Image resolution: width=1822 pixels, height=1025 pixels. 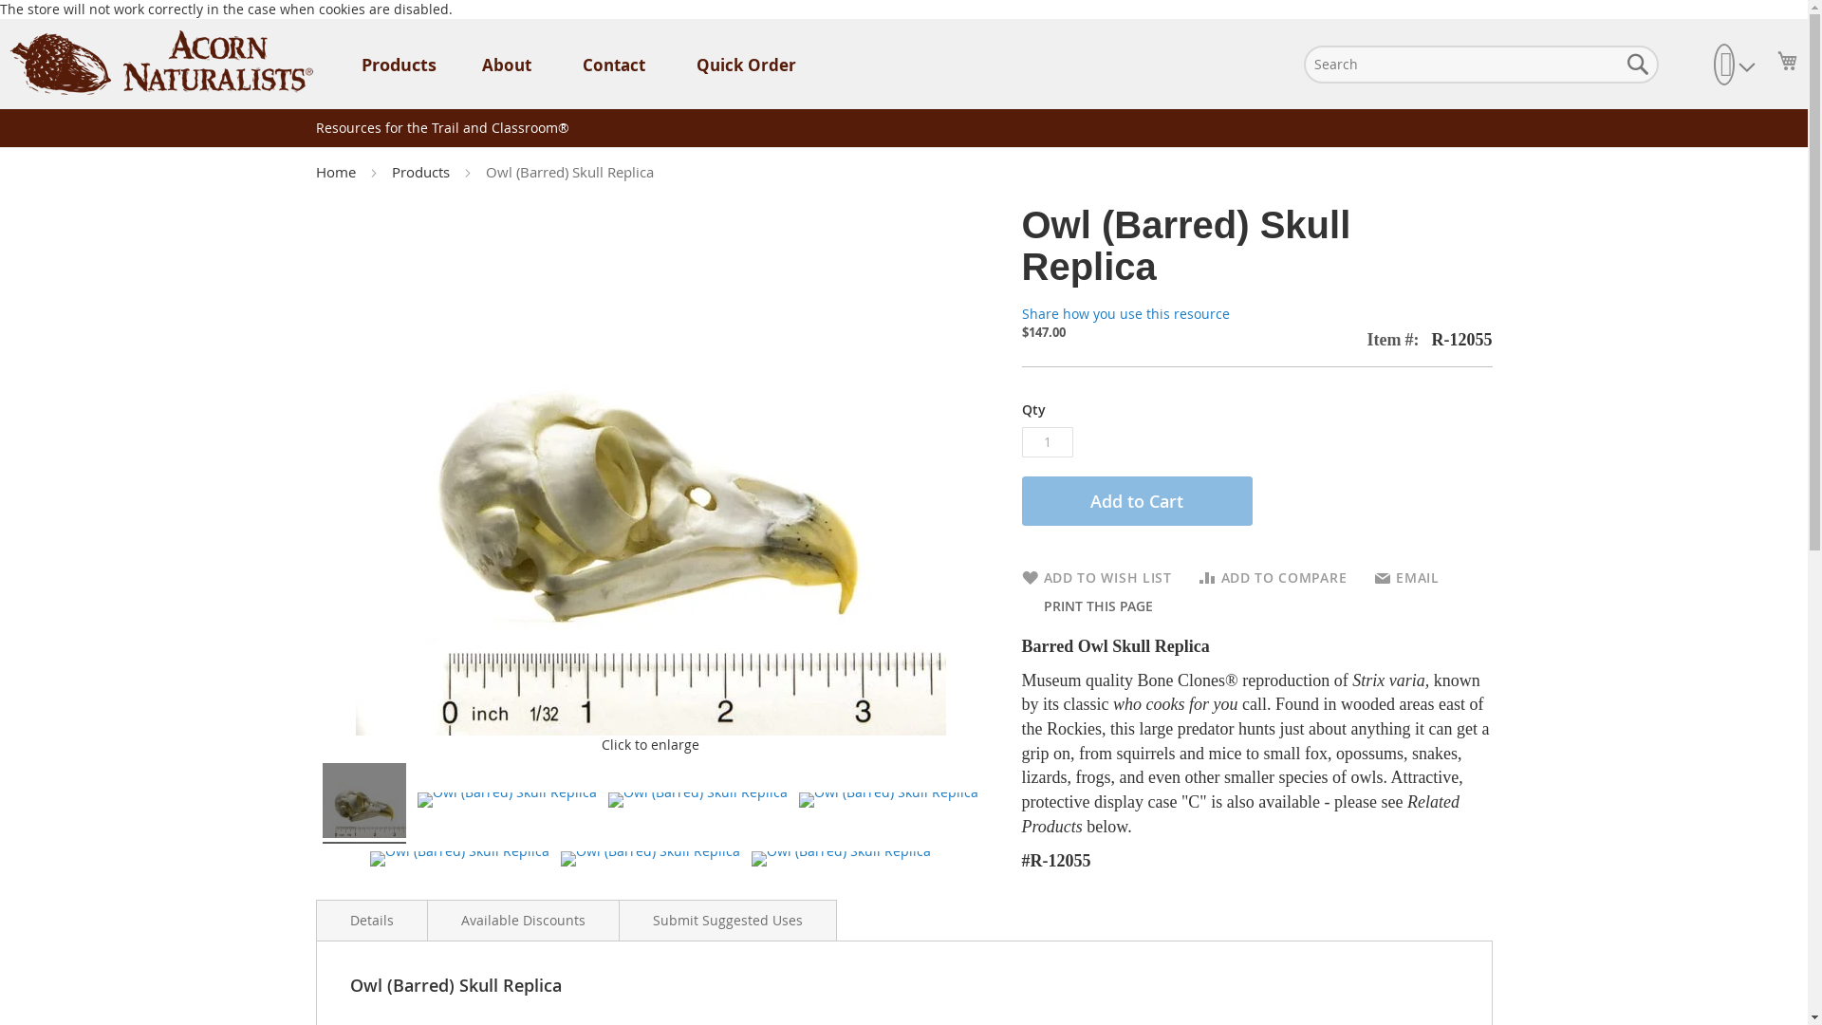 I want to click on Contact, so click(x=613, y=65).